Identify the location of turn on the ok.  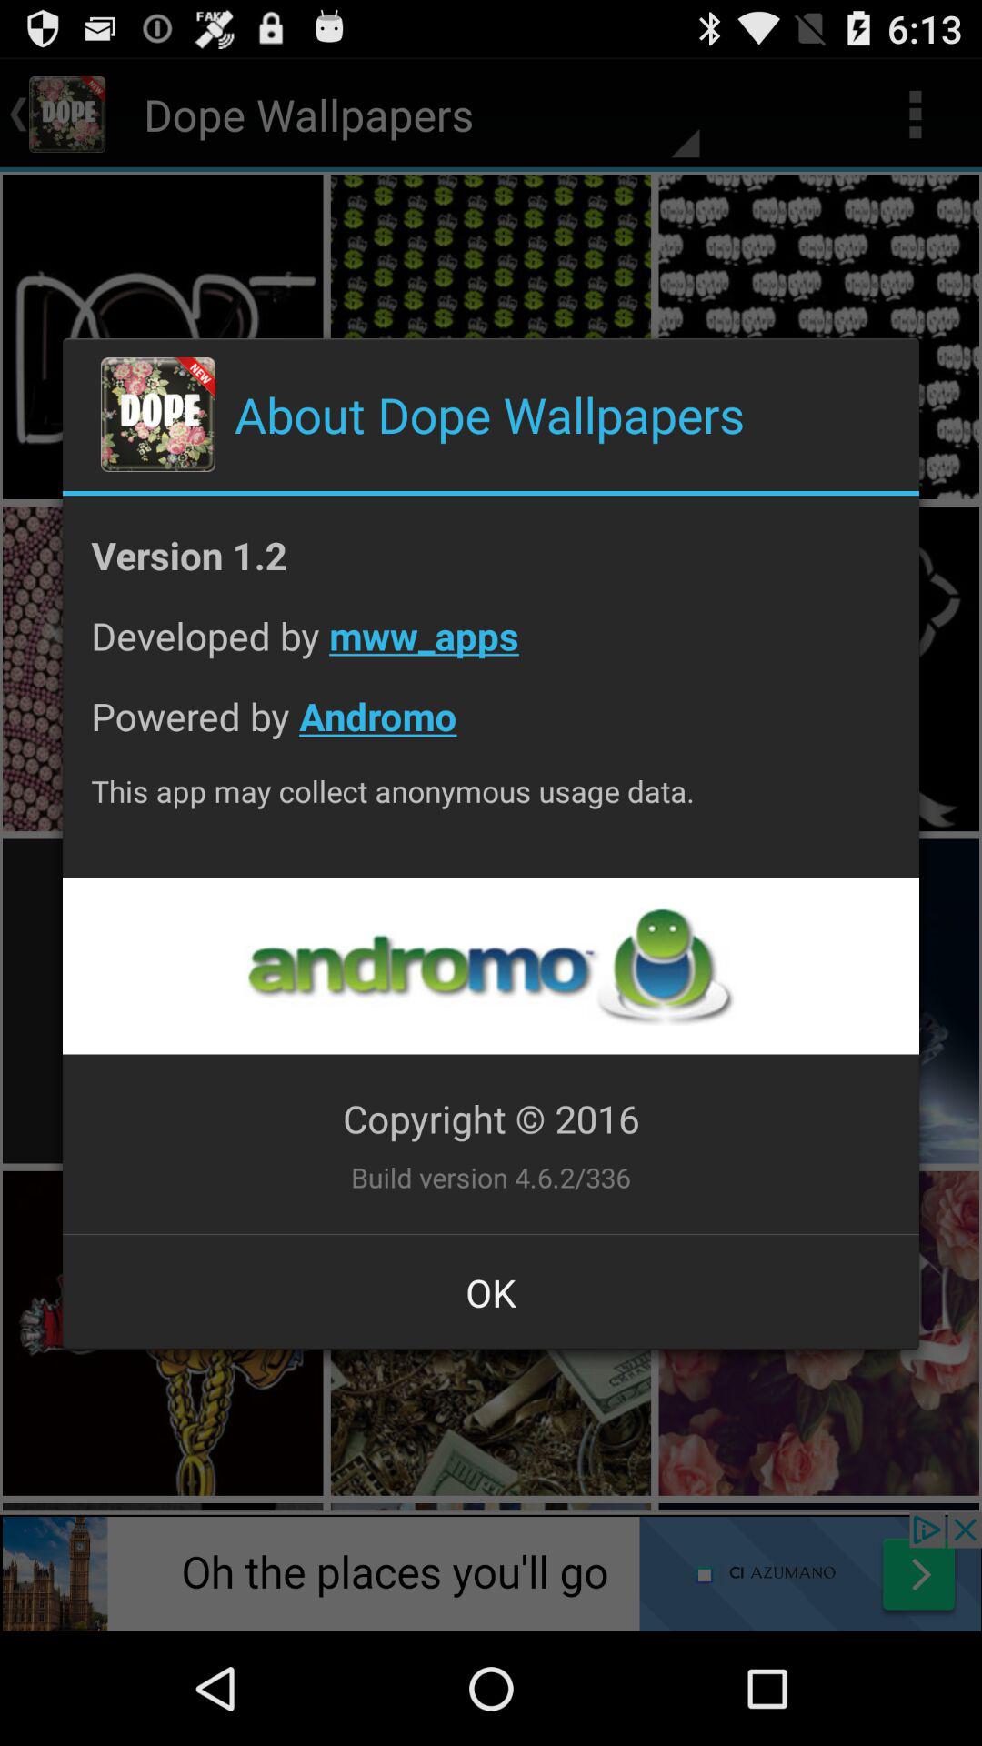
(491, 1292).